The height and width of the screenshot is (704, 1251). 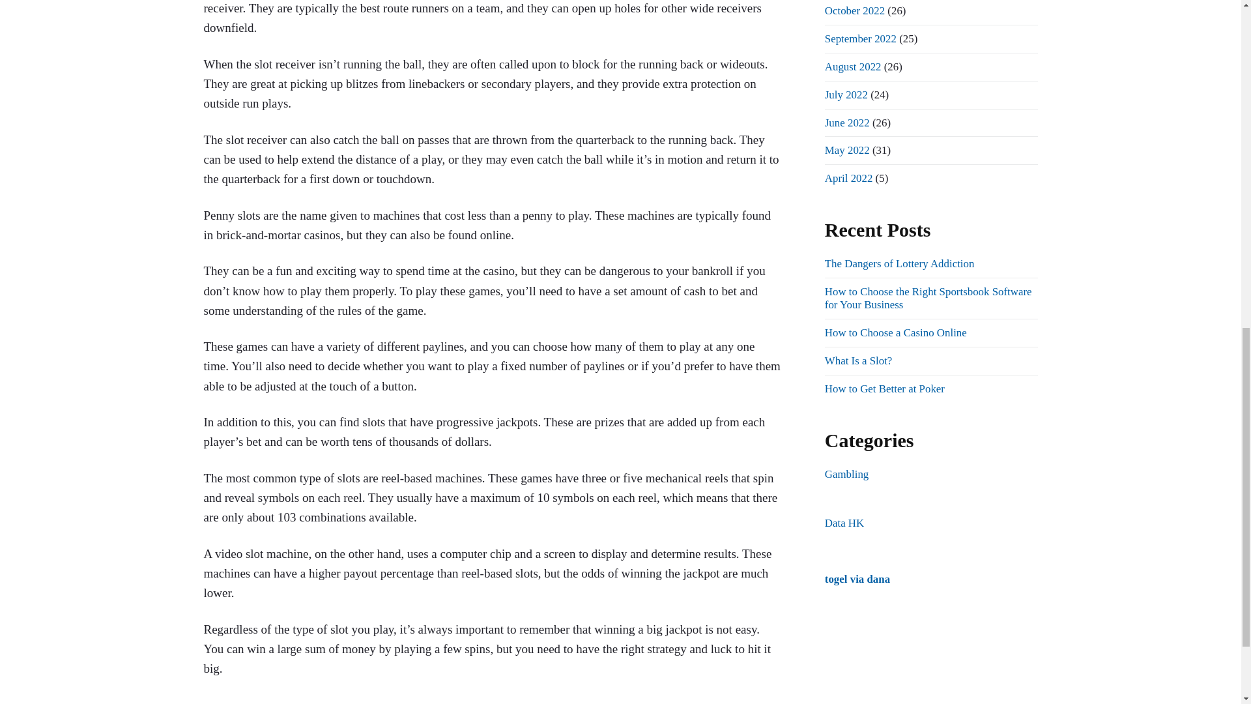 What do you see at coordinates (846, 95) in the screenshot?
I see `July 2022` at bounding box center [846, 95].